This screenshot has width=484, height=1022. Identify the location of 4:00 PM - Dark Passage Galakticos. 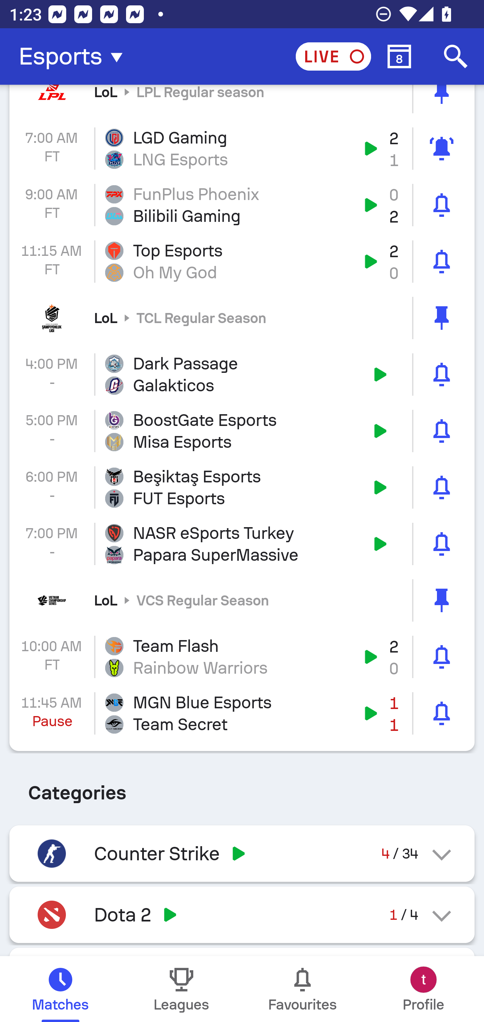
(242, 375).